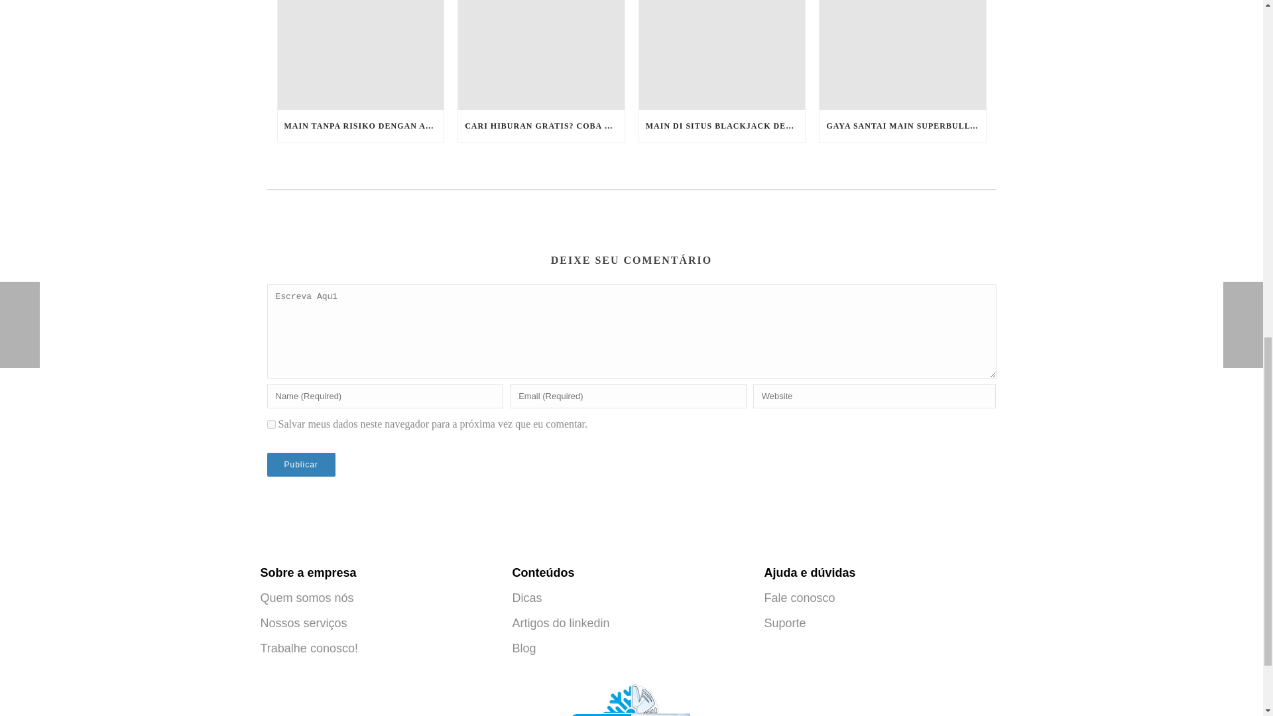 This screenshot has width=1273, height=716. What do you see at coordinates (902, 126) in the screenshot?
I see `GAYA SANTAI MAIN SUPERBULL ONLINE TANPA RUGI` at bounding box center [902, 126].